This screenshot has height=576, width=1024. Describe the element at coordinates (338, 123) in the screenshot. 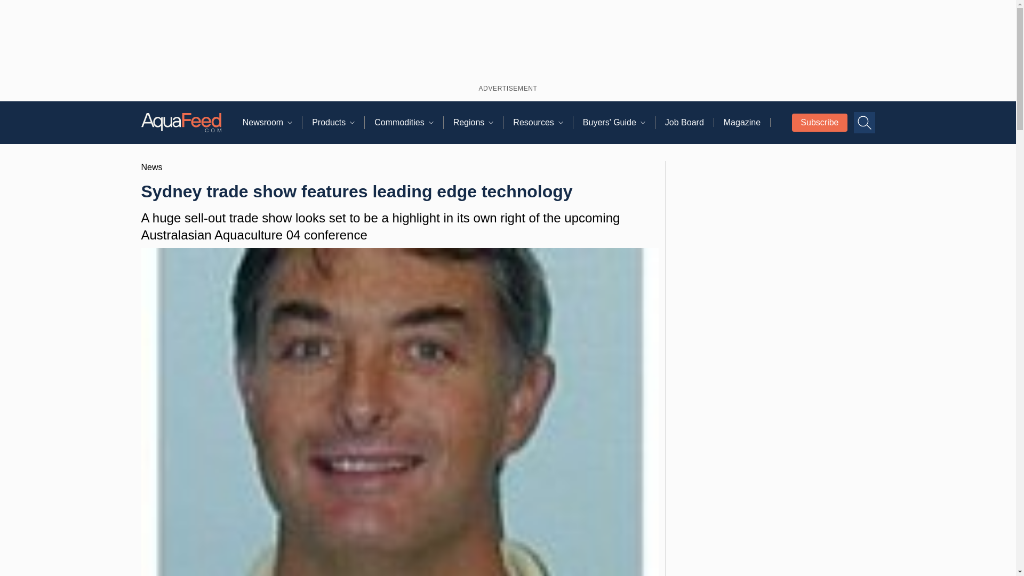

I see `Products` at that location.